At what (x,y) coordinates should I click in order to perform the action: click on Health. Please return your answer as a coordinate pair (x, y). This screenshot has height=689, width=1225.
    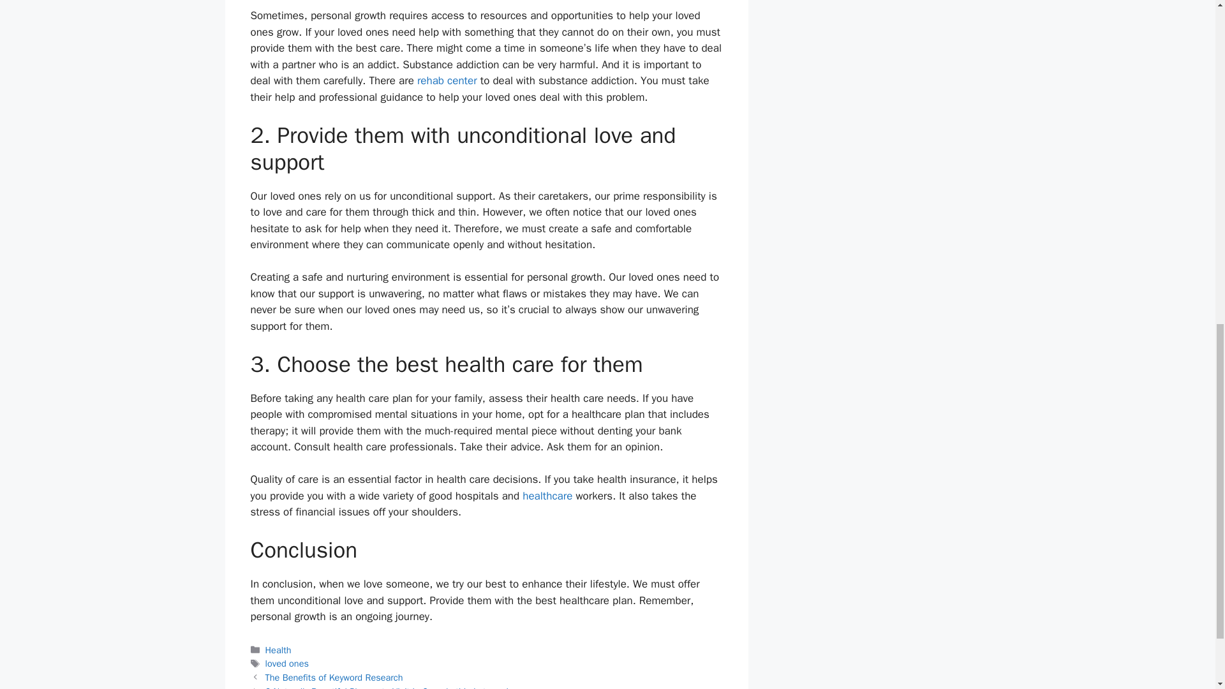
    Looking at the image, I should click on (278, 649).